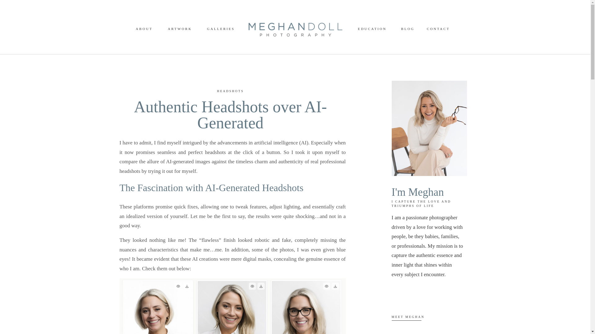 The image size is (595, 334). I want to click on ARTWORK, so click(179, 29).